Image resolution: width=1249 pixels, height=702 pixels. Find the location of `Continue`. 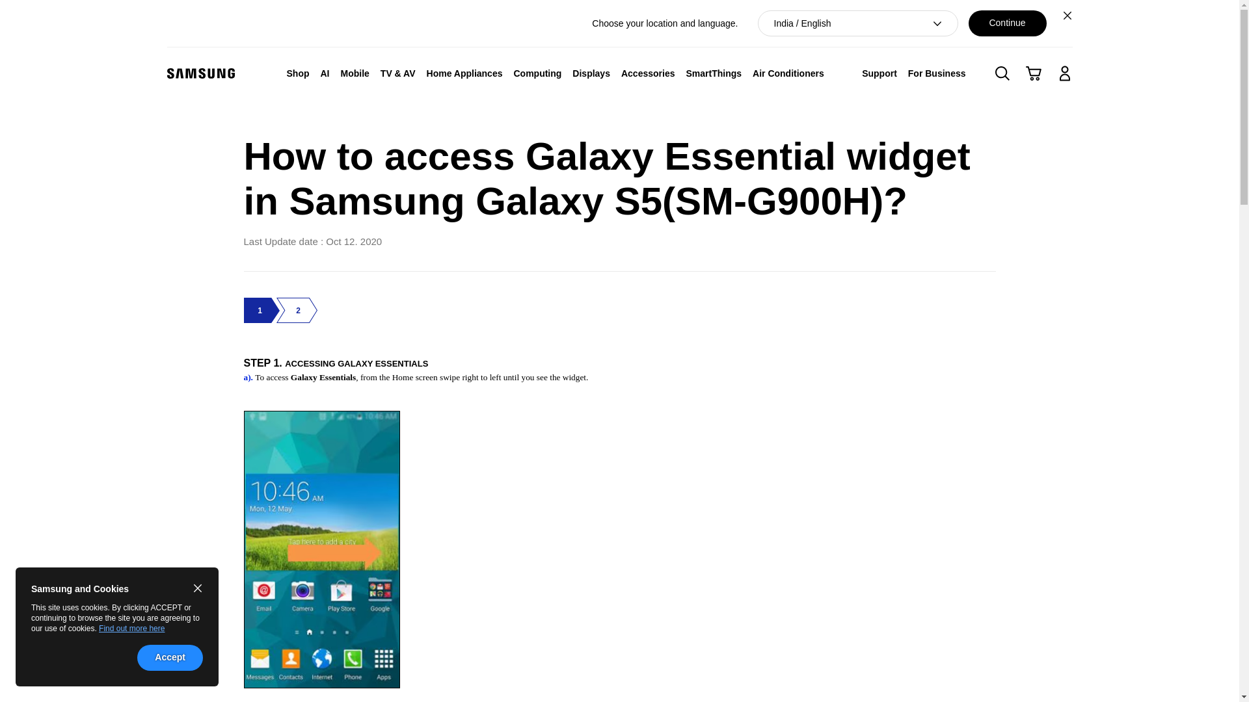

Continue is located at coordinates (1007, 23).